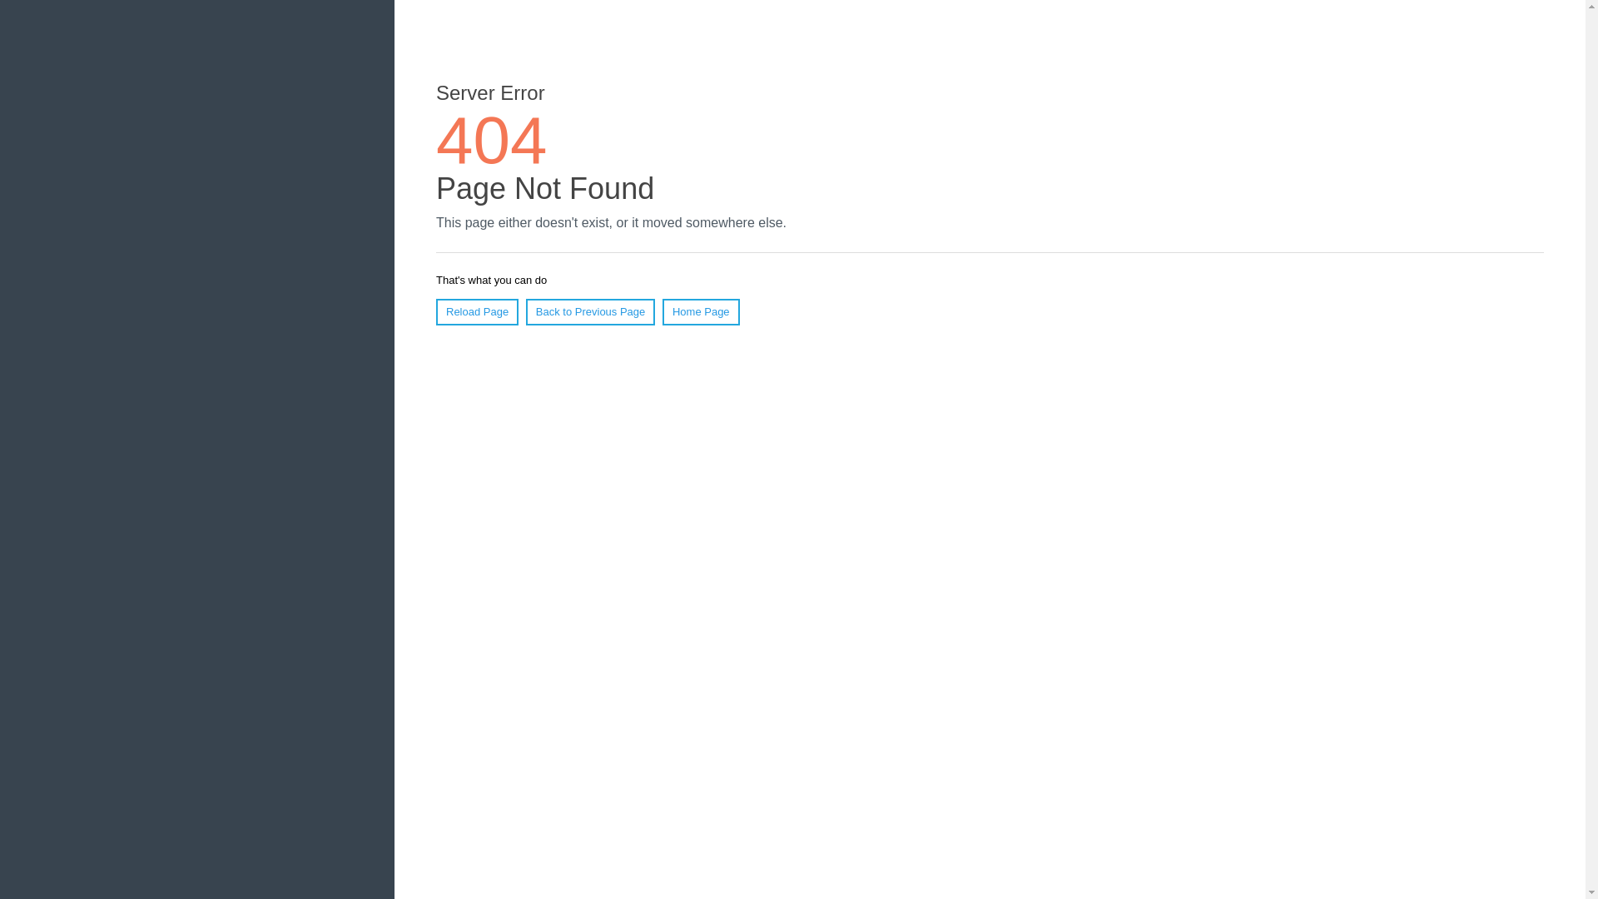  Describe the element at coordinates (478, 312) in the screenshot. I see `Reload Page` at that location.